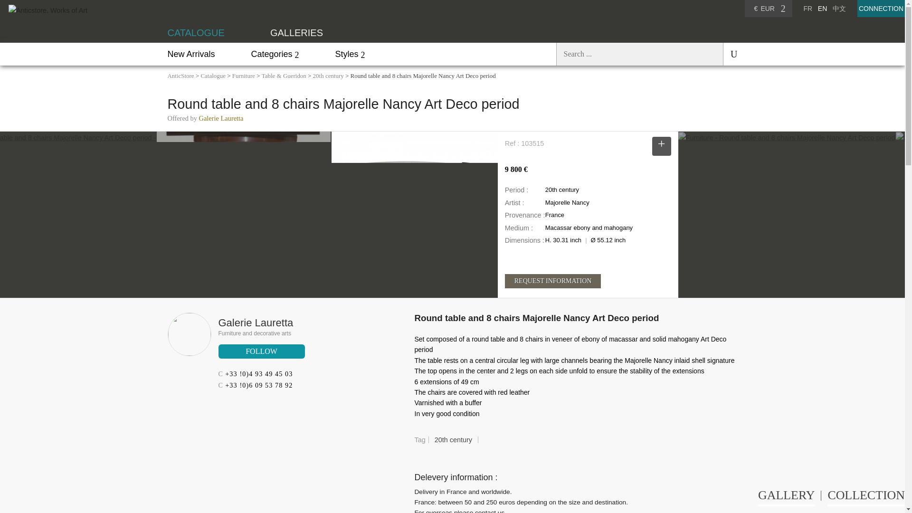  Describe the element at coordinates (730, 54) in the screenshot. I see `U` at that location.